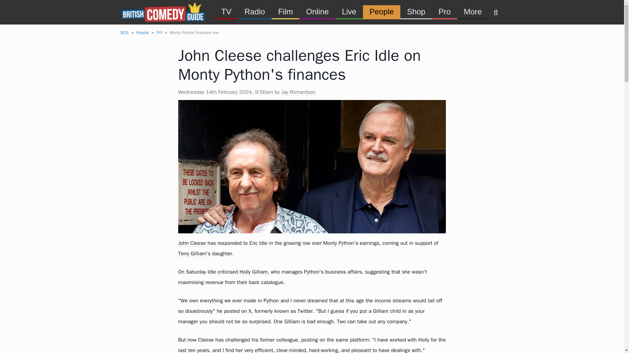  I want to click on Terry Gilliam, so click(192, 254).